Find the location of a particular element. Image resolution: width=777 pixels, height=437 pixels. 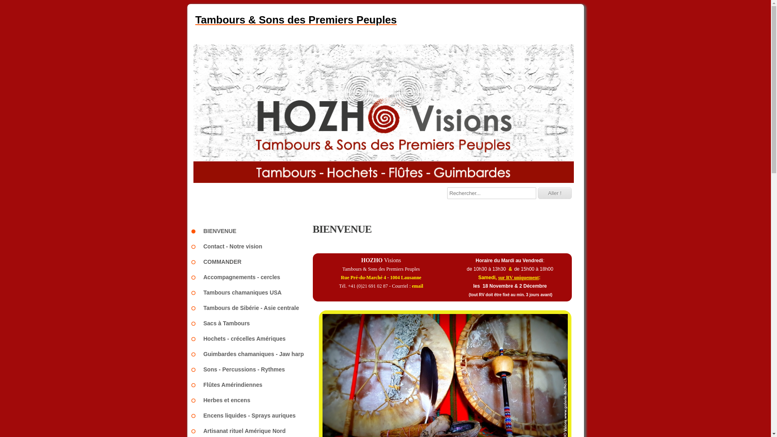

Tambours chamaniques USA is located at coordinates (252, 293).